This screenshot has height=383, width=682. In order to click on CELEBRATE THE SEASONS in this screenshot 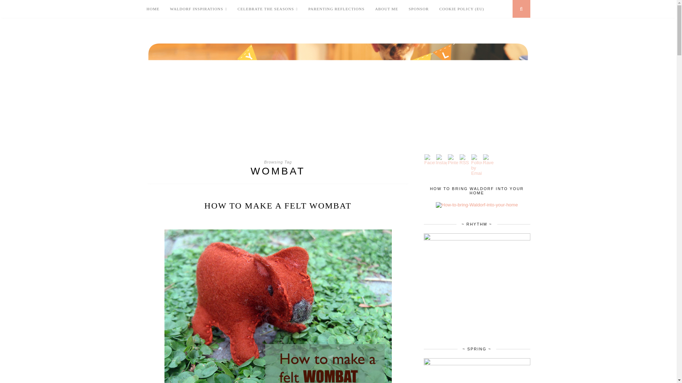, I will do `click(268, 9)`.